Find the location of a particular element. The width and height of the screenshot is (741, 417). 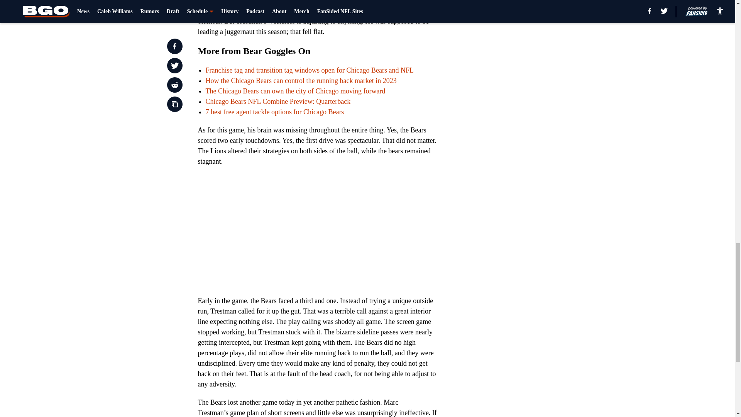

7 best free agent tackle options for Chicago Bears is located at coordinates (274, 112).